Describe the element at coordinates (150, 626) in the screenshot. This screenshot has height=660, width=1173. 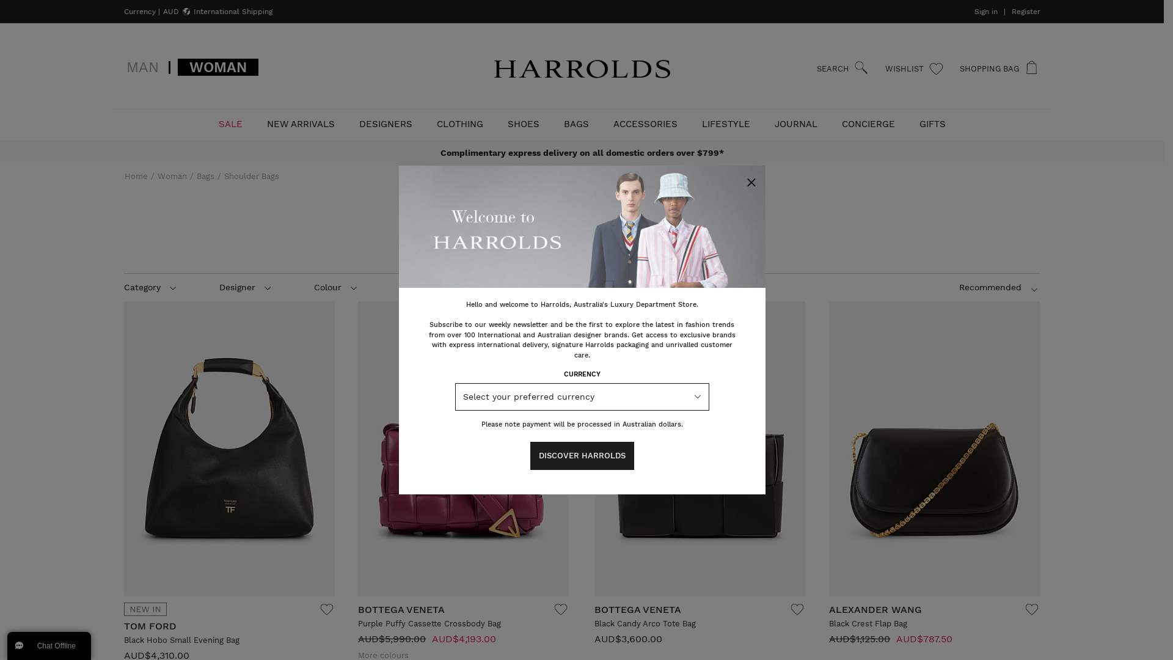
I see `TOM FORD` at that location.